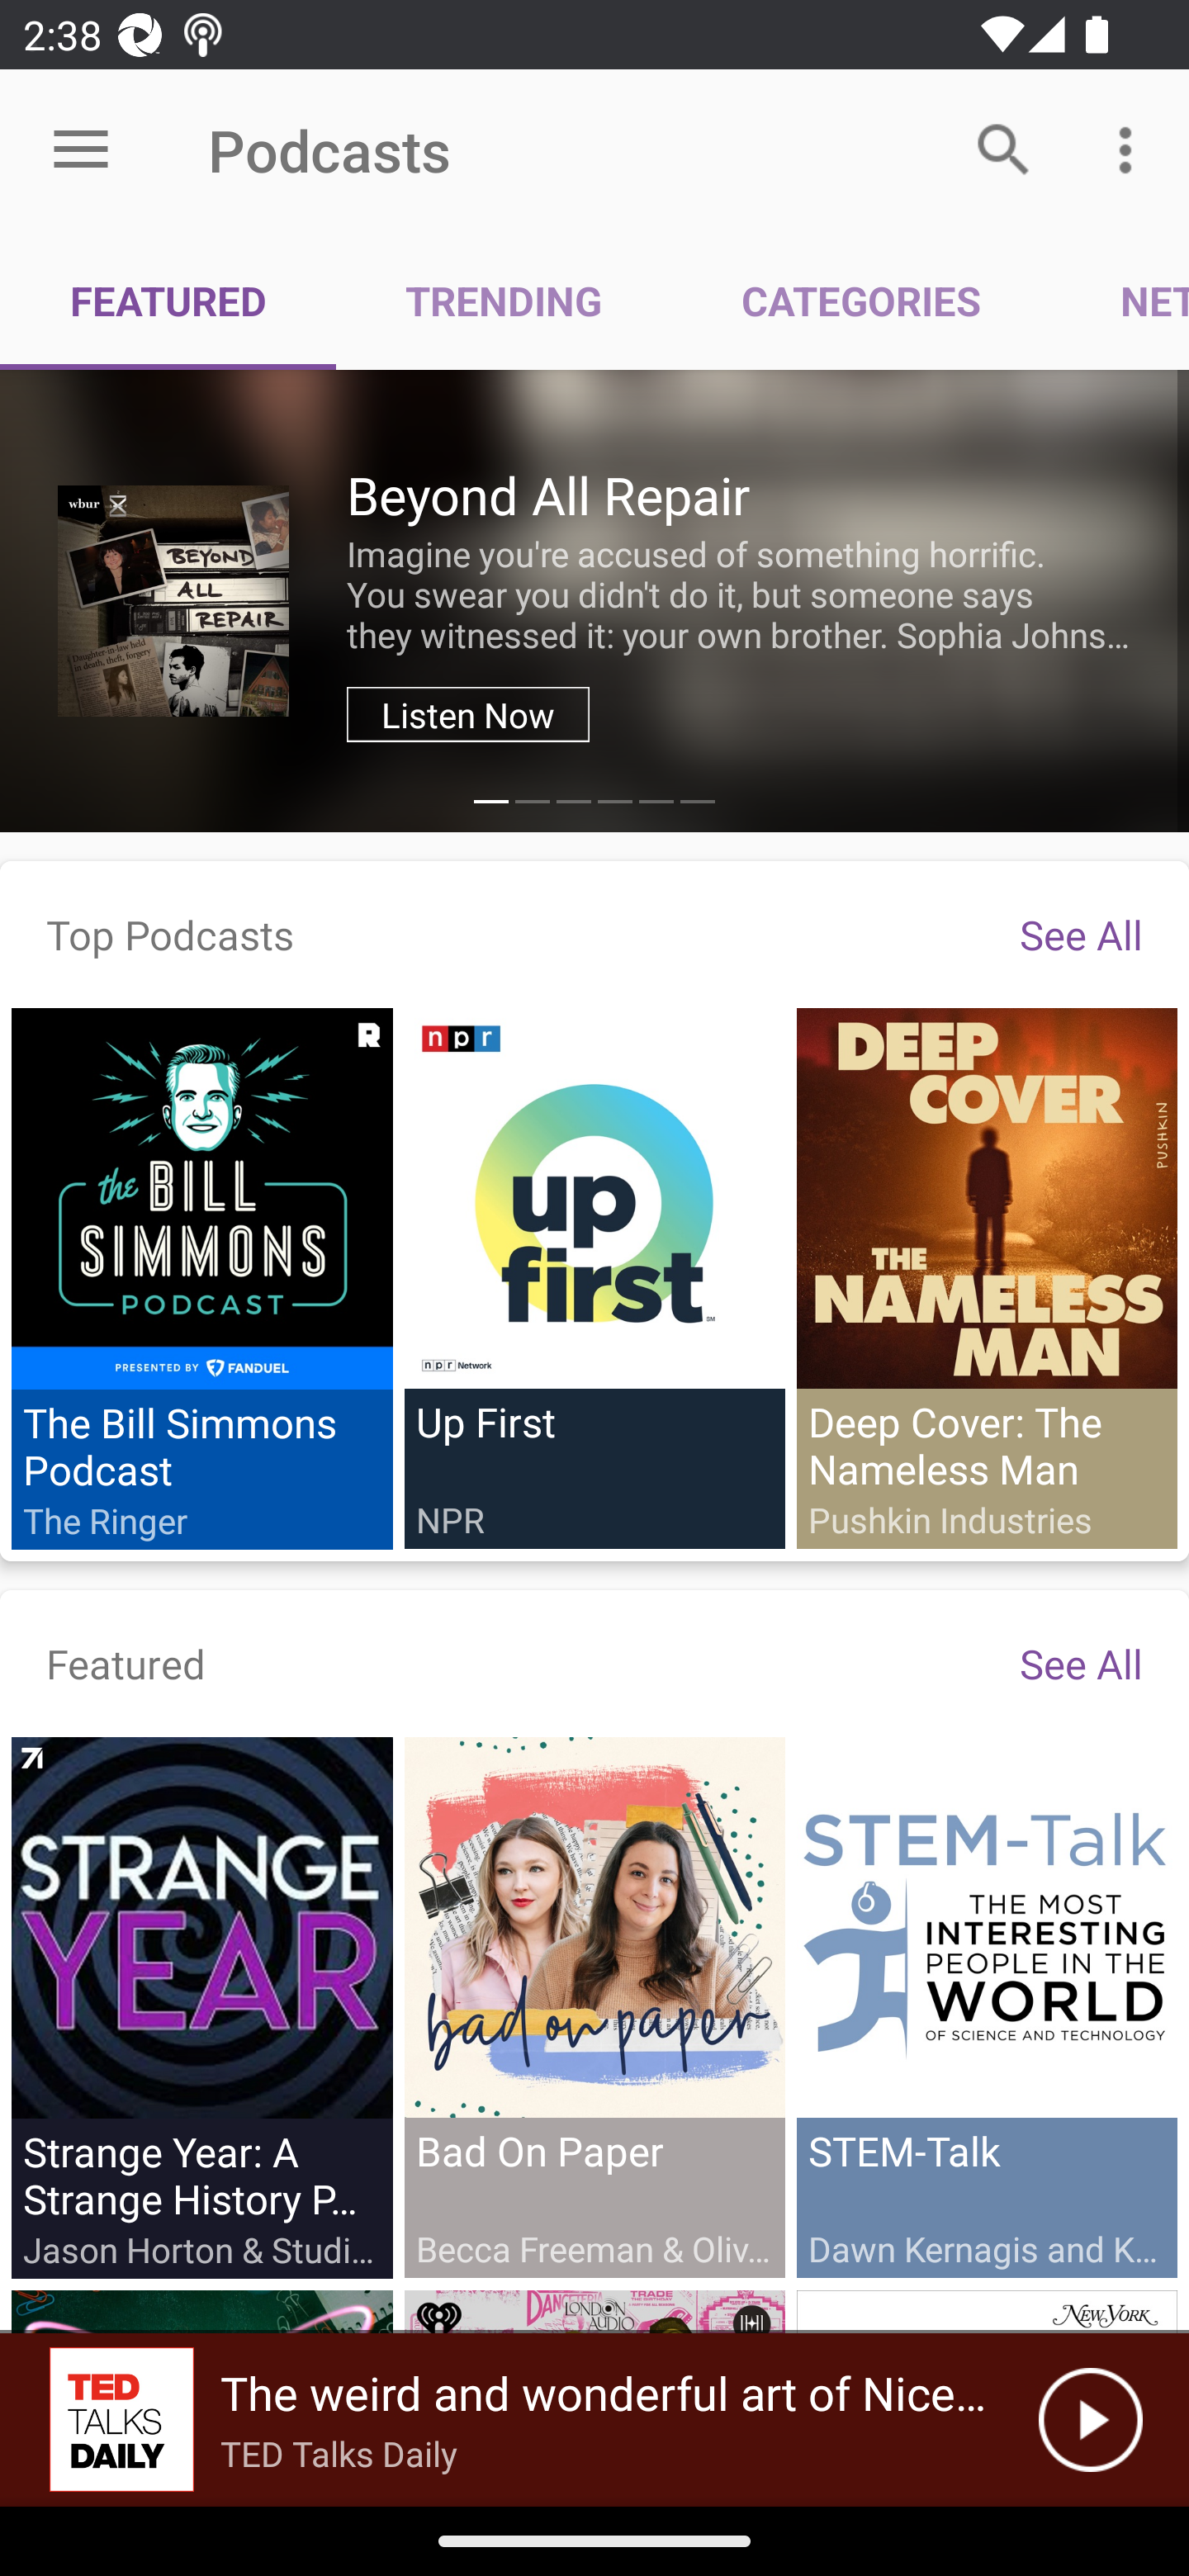  Describe the element at coordinates (126, 1663) in the screenshot. I see `Featured` at that location.